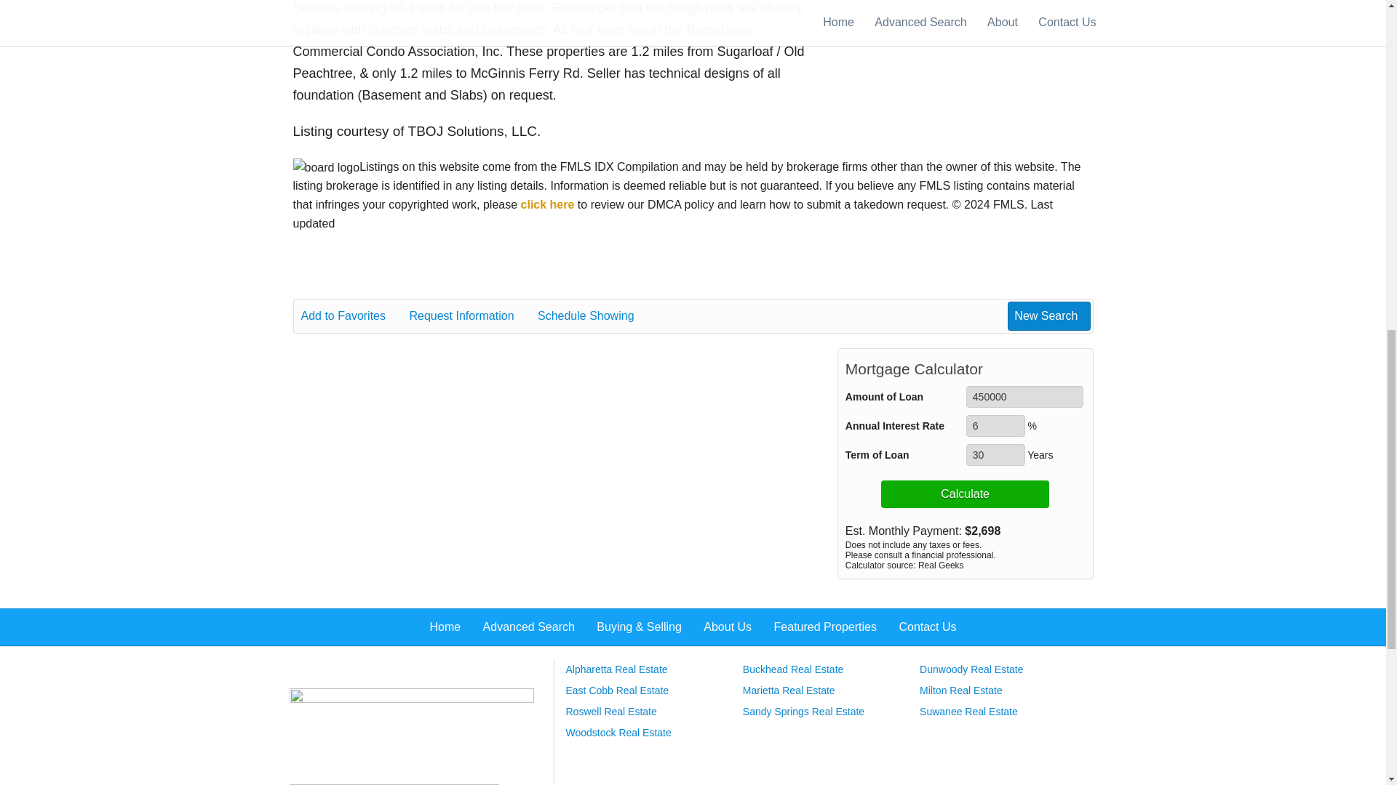 This screenshot has width=1397, height=785. What do you see at coordinates (995, 455) in the screenshot?
I see `30` at bounding box center [995, 455].